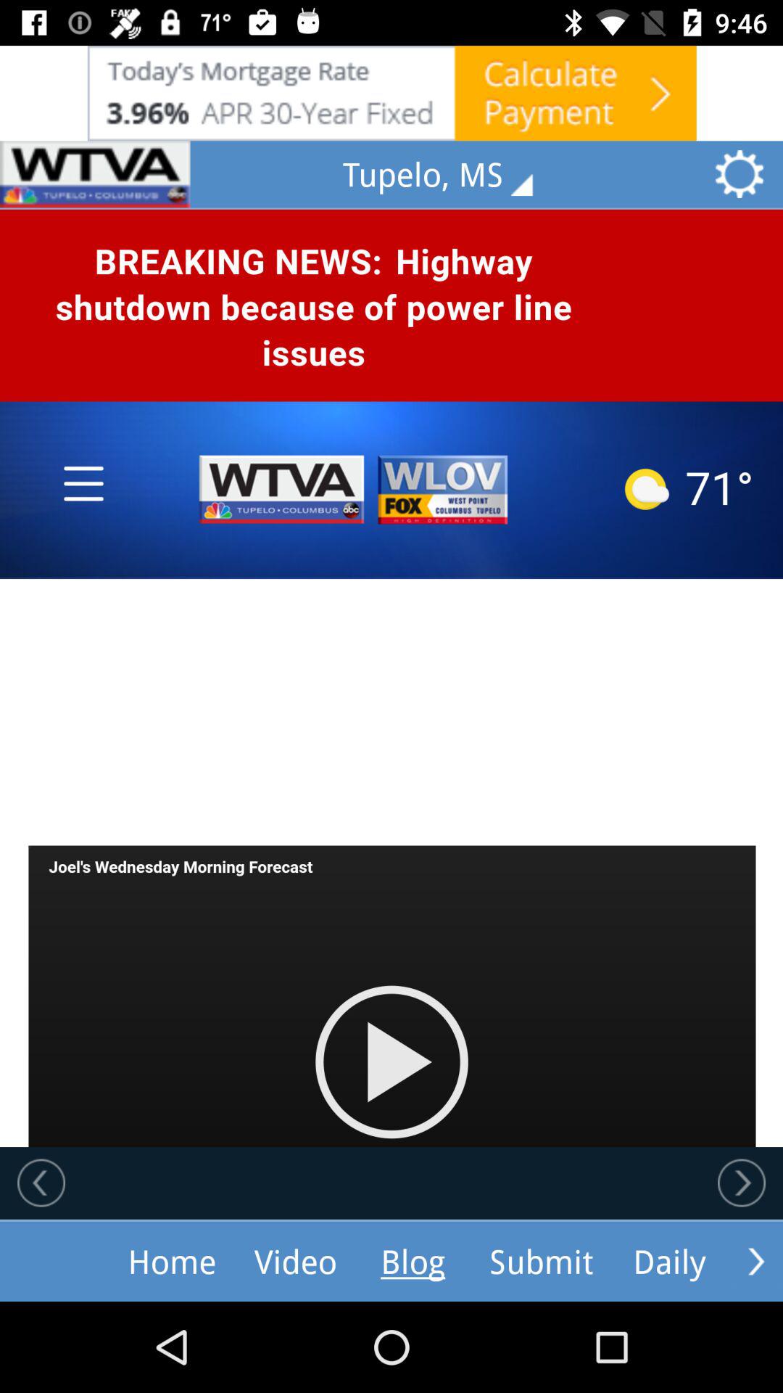 This screenshot has width=783, height=1393. I want to click on wtva icon, so click(95, 174).